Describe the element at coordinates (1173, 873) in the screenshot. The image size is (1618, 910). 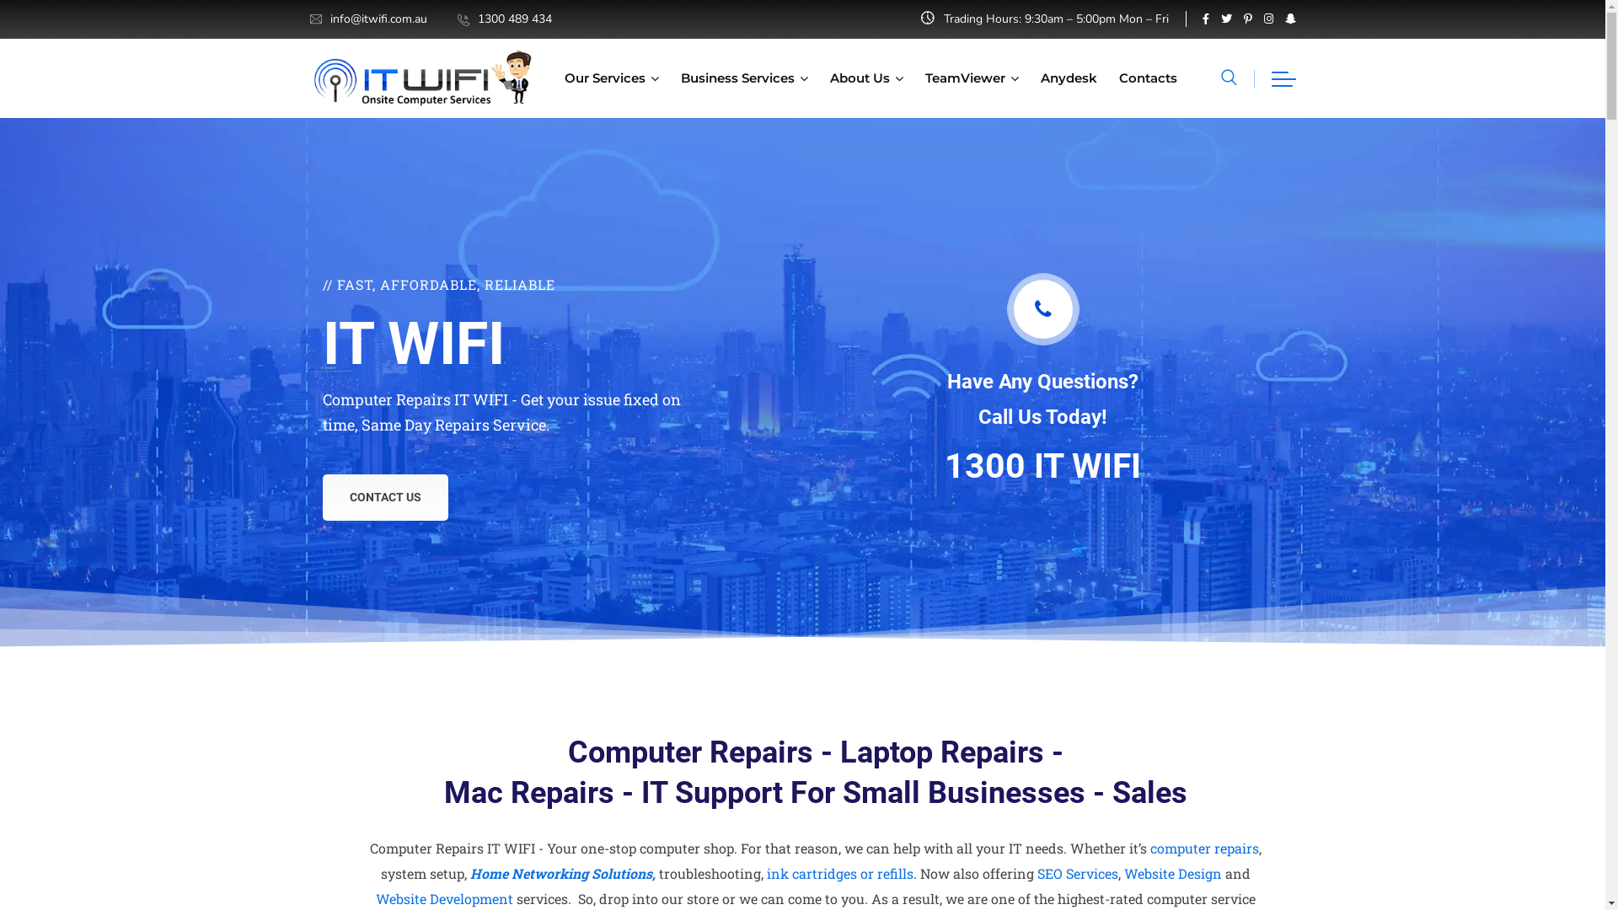
I see `Website Design` at that location.